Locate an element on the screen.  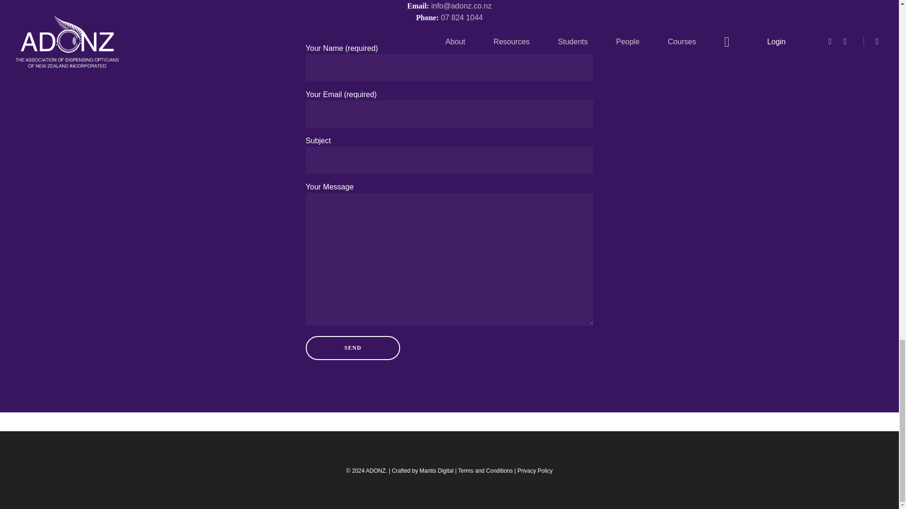
Privacy Policy is located at coordinates (535, 470).